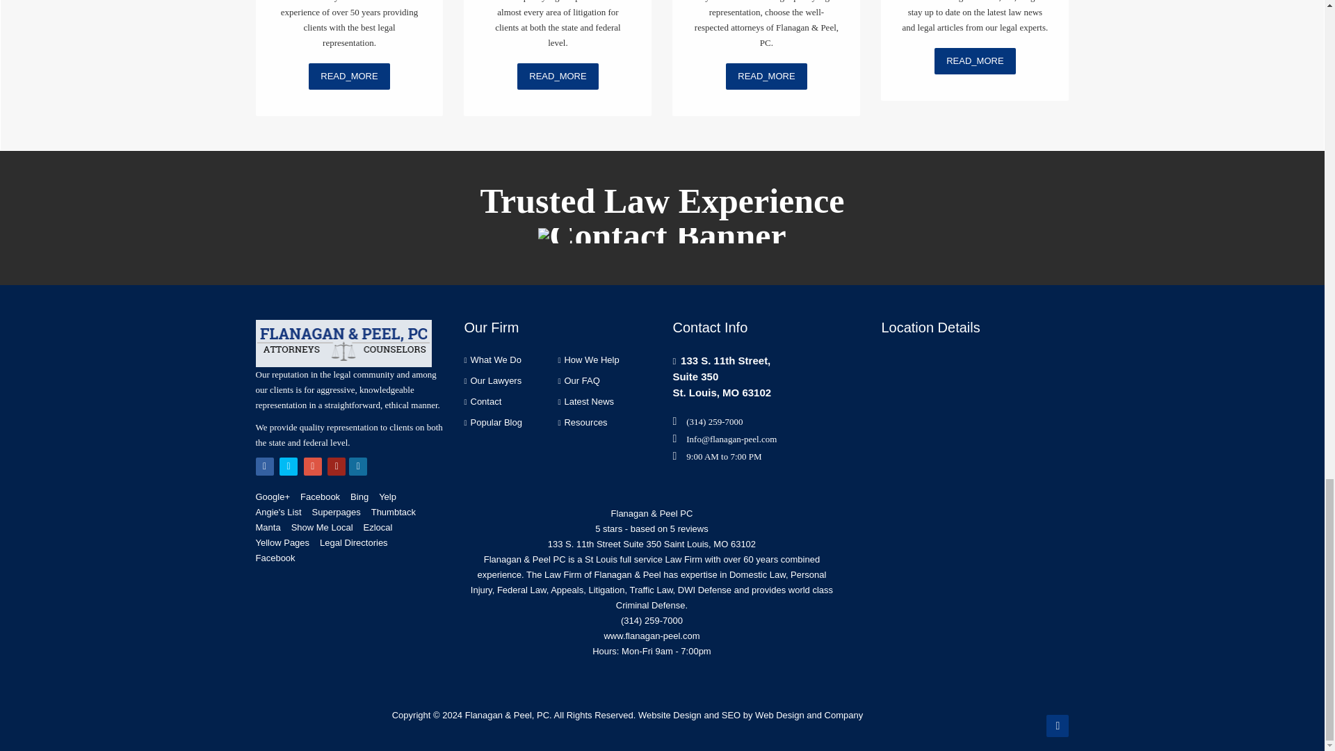  Describe the element at coordinates (1058, 726) in the screenshot. I see `Goto Top` at that location.